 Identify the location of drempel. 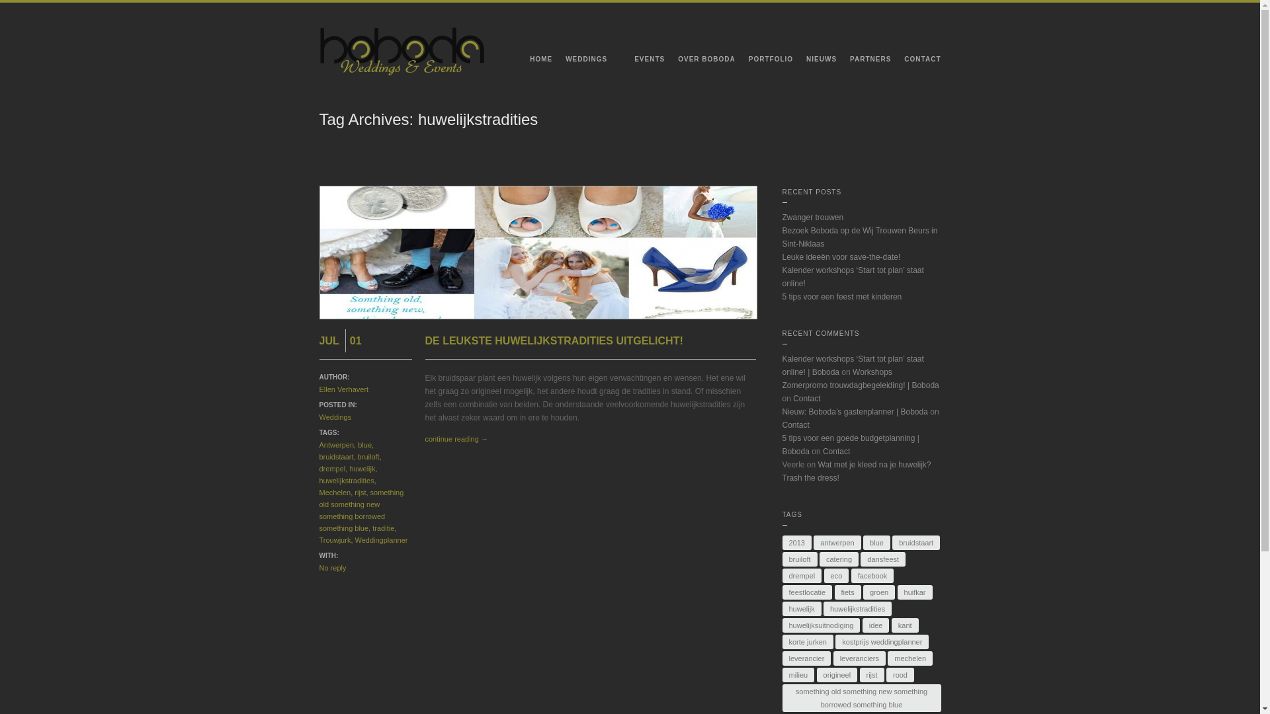
(332, 469).